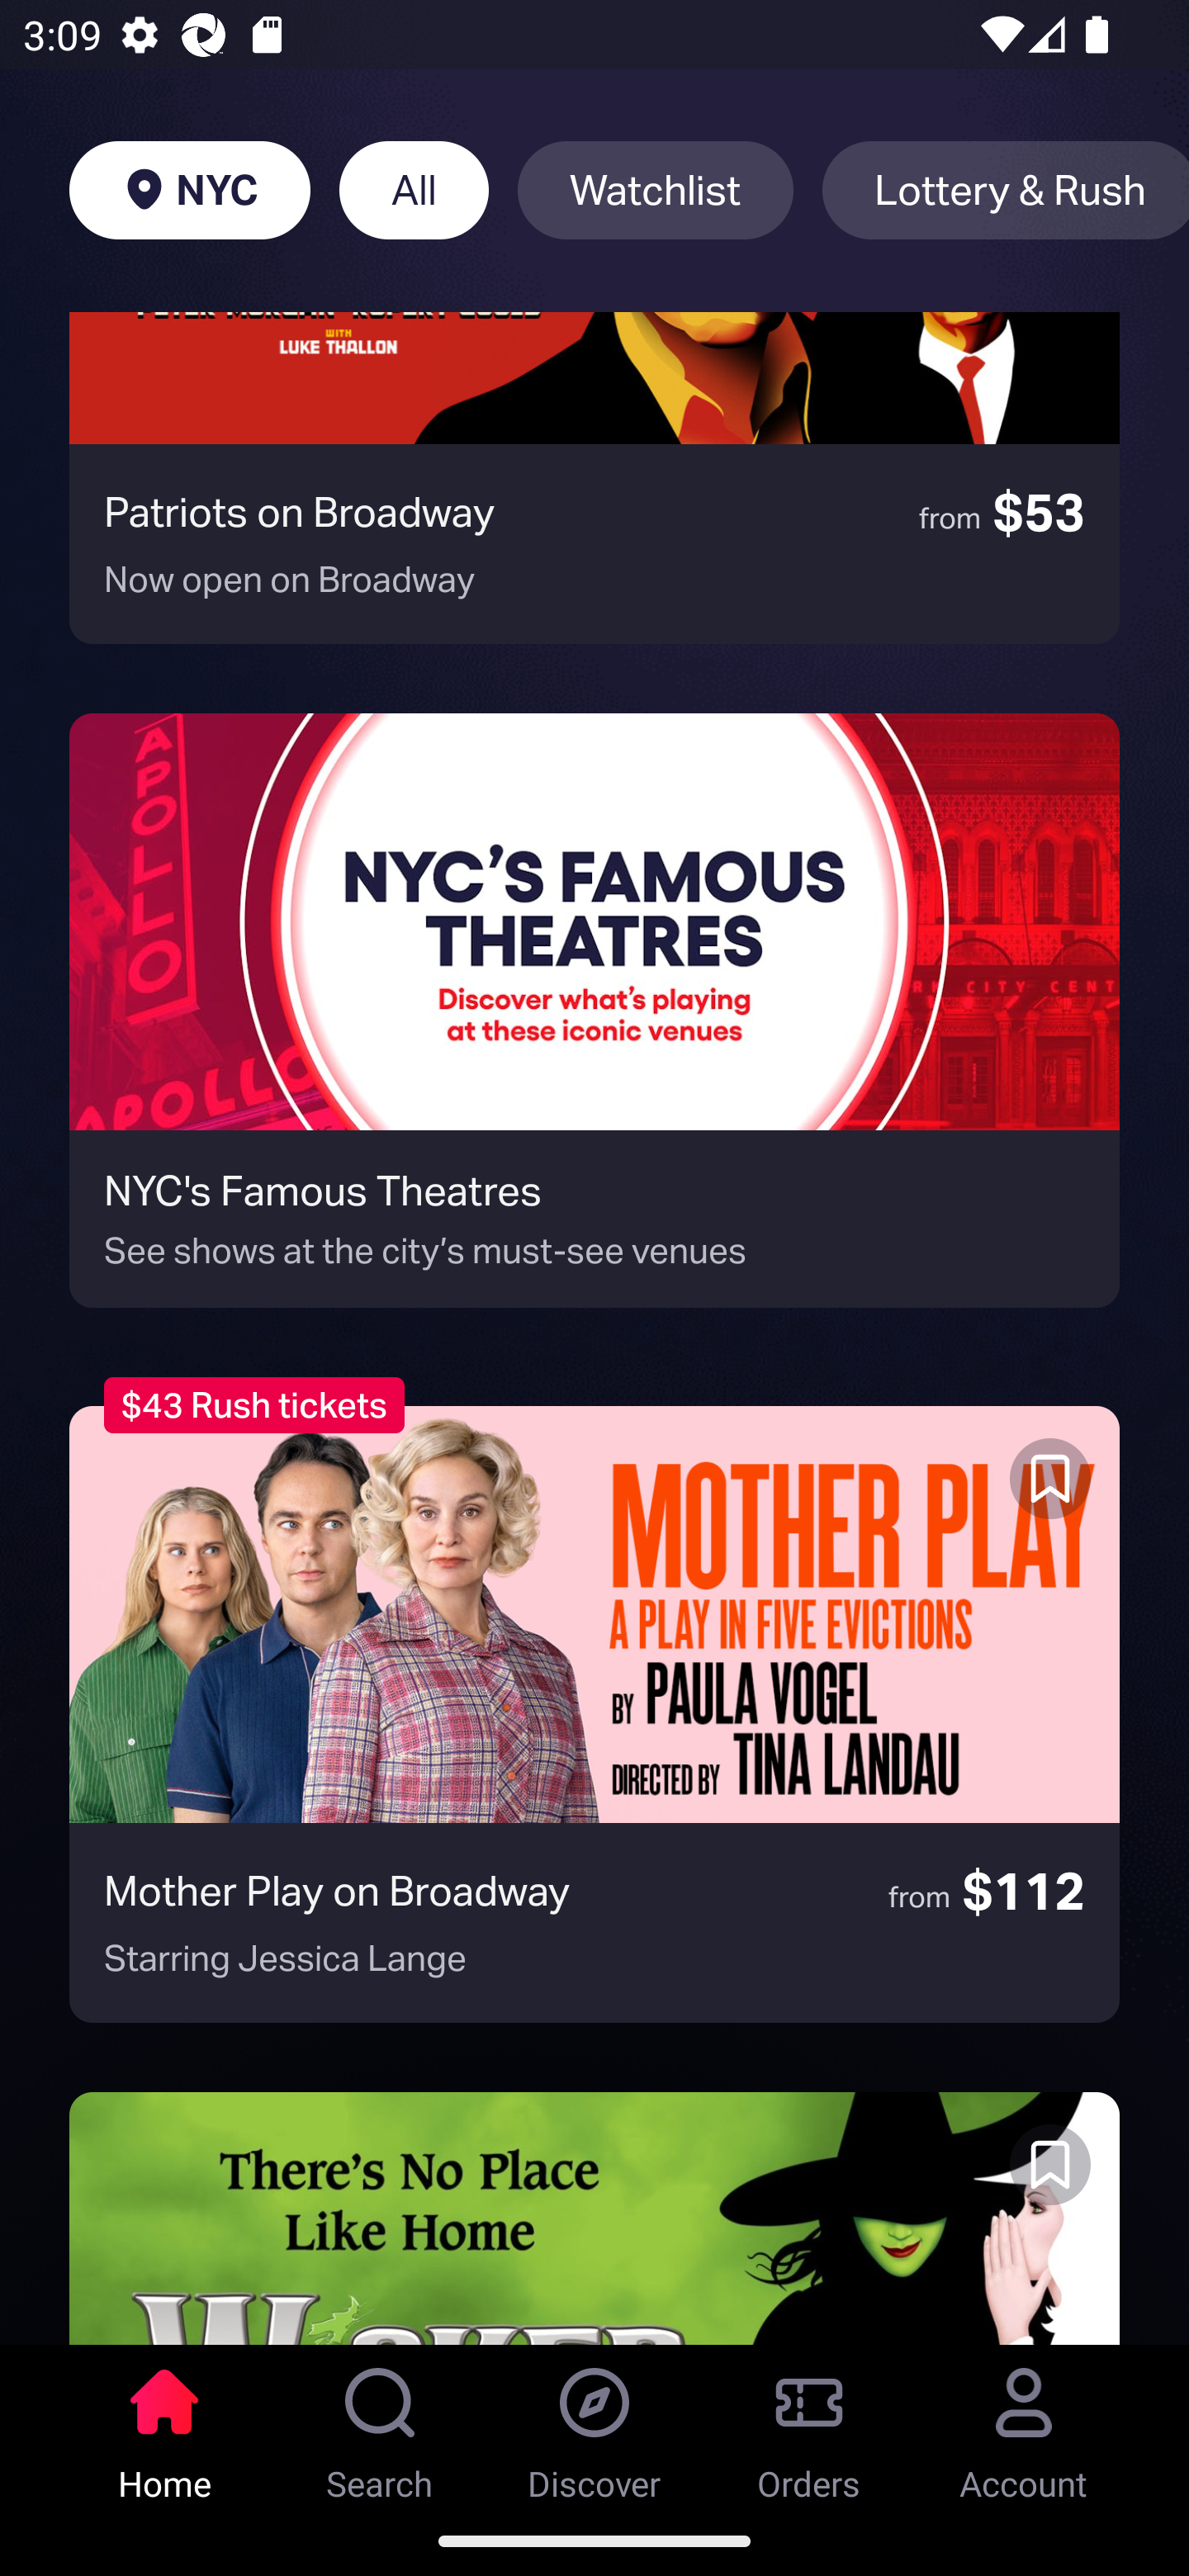  I want to click on Lottery & Rush, so click(1006, 190).